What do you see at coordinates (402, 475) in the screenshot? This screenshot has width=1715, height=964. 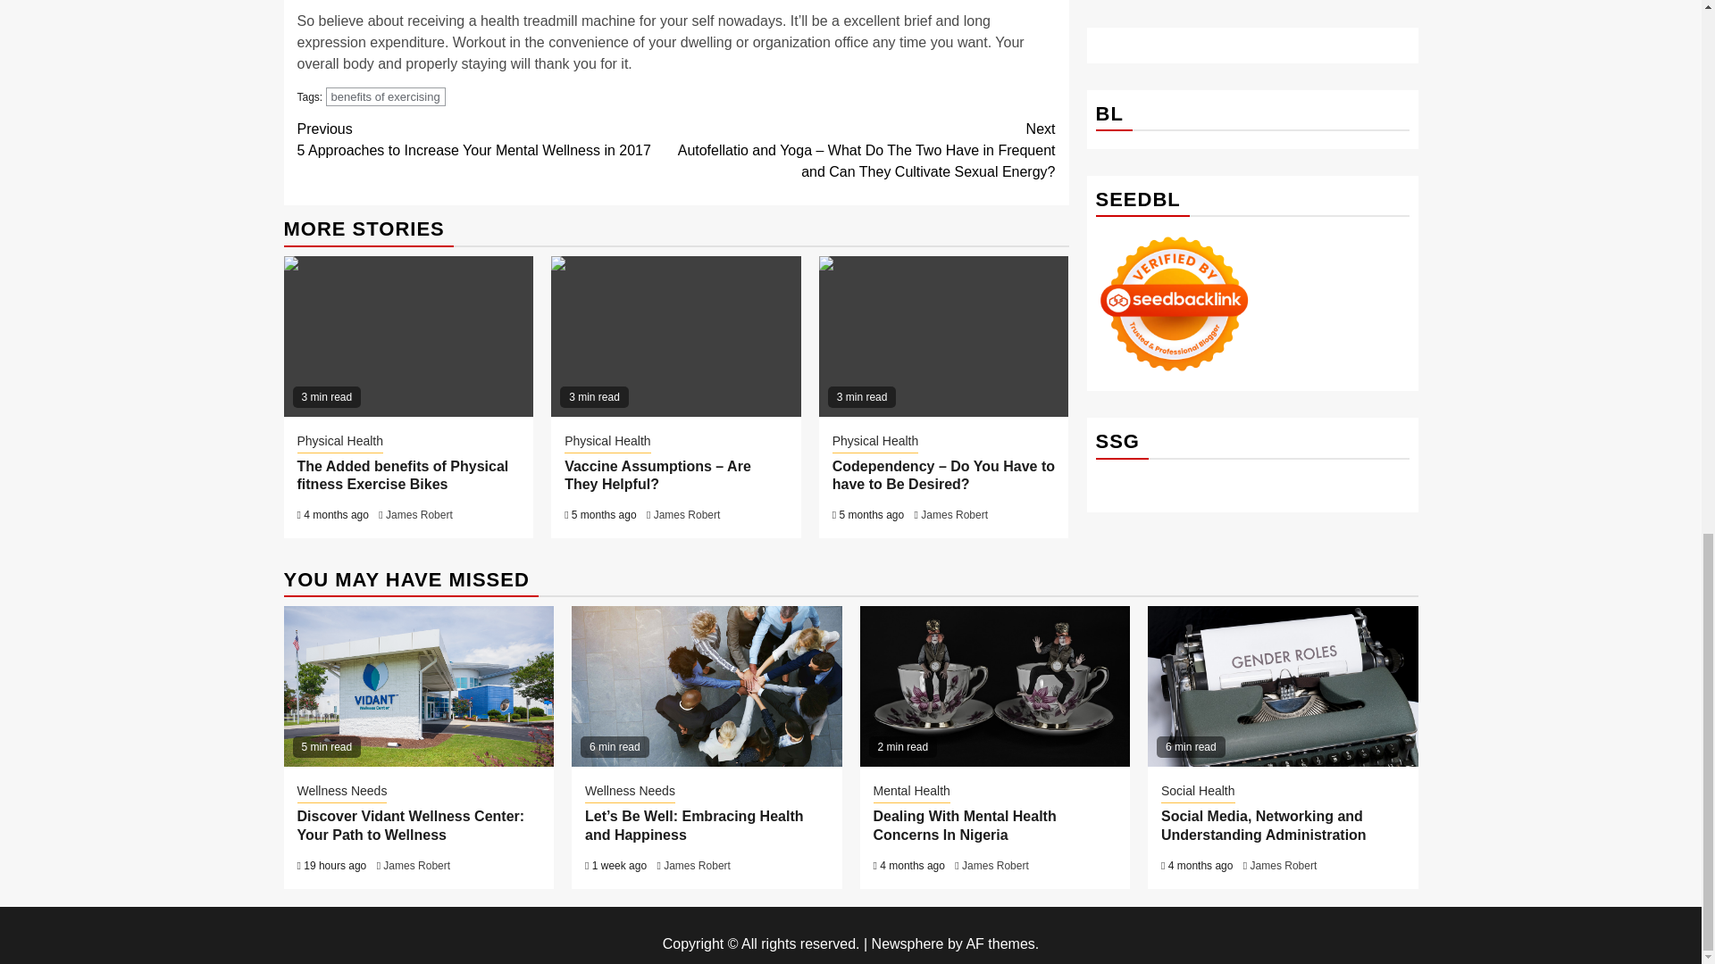 I see `The Added benefits of Physical fitness Exercise Bikes` at bounding box center [402, 475].